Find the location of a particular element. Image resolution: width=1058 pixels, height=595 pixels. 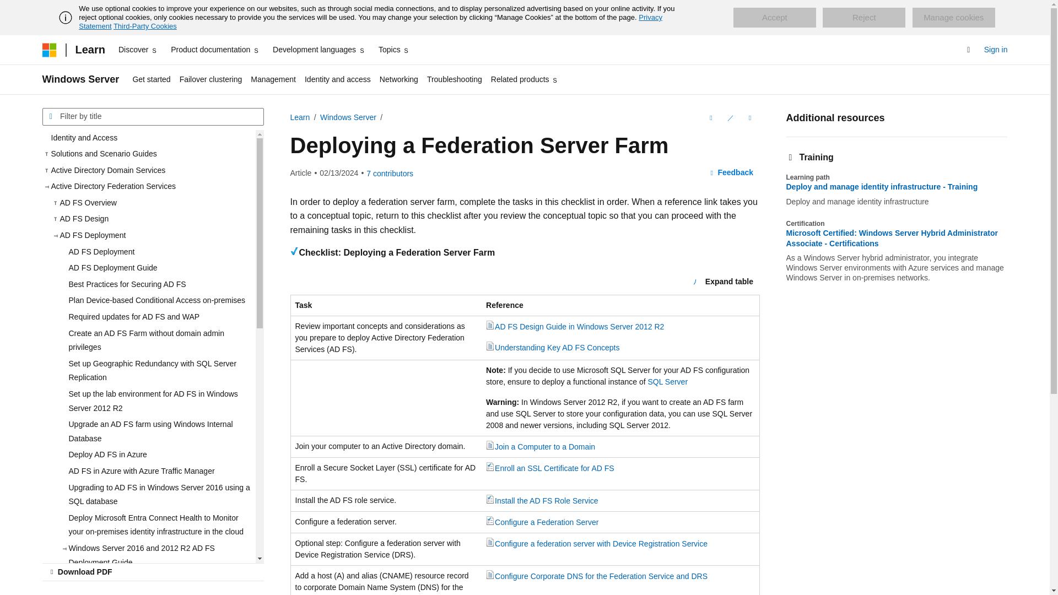

Reject is located at coordinates (864, 18).